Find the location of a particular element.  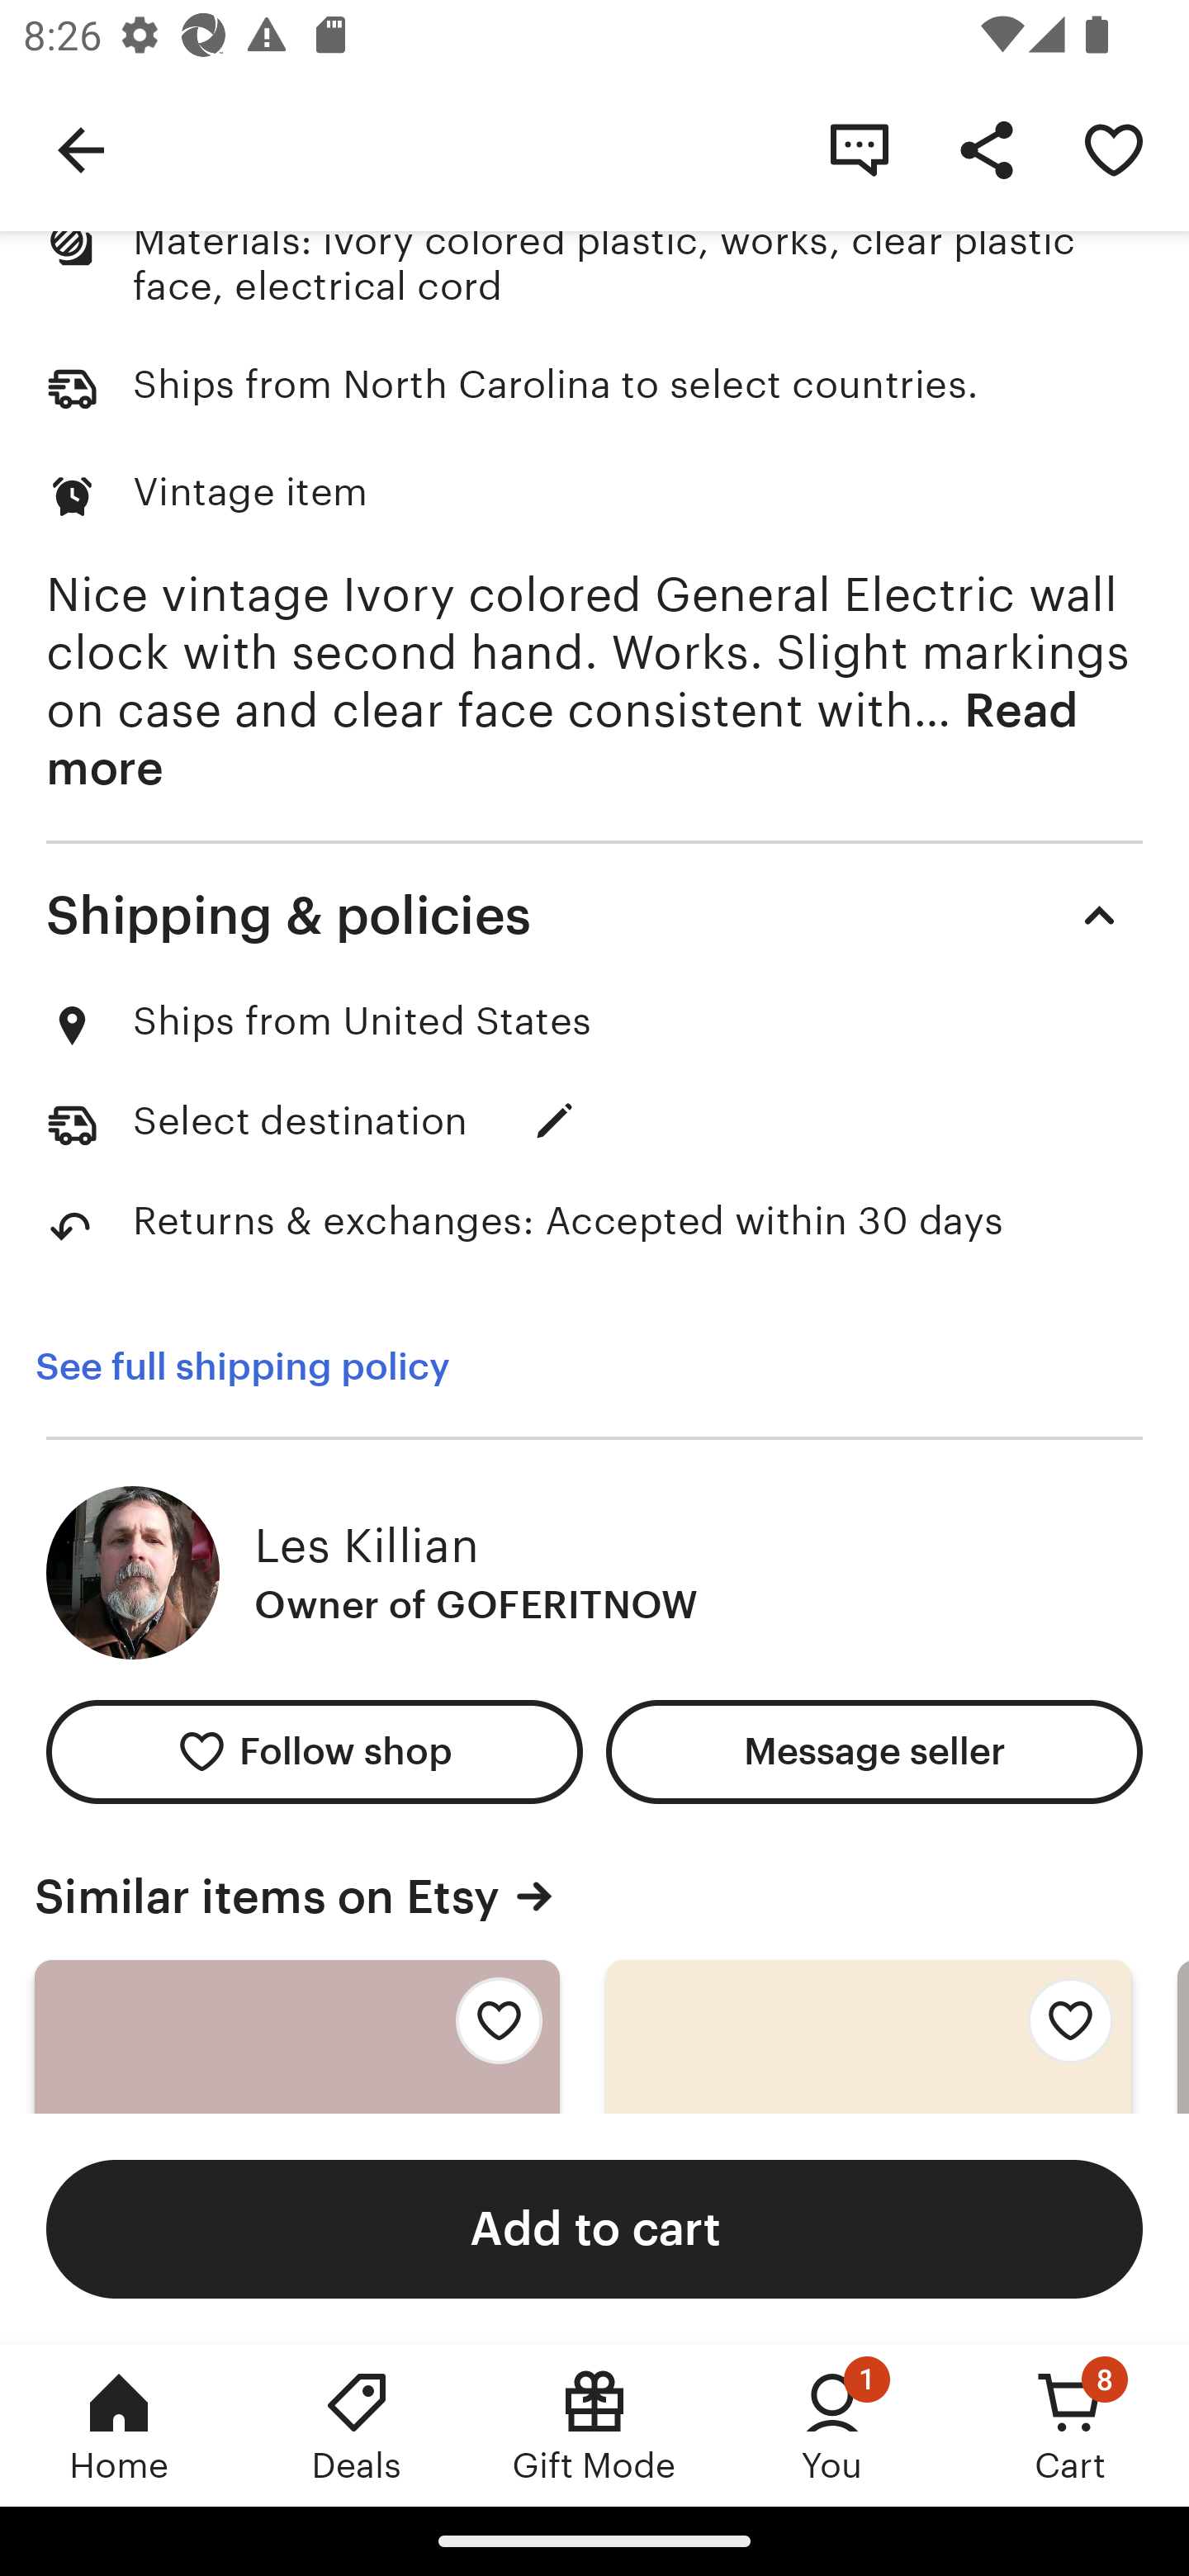

Message seller is located at coordinates (874, 1751).